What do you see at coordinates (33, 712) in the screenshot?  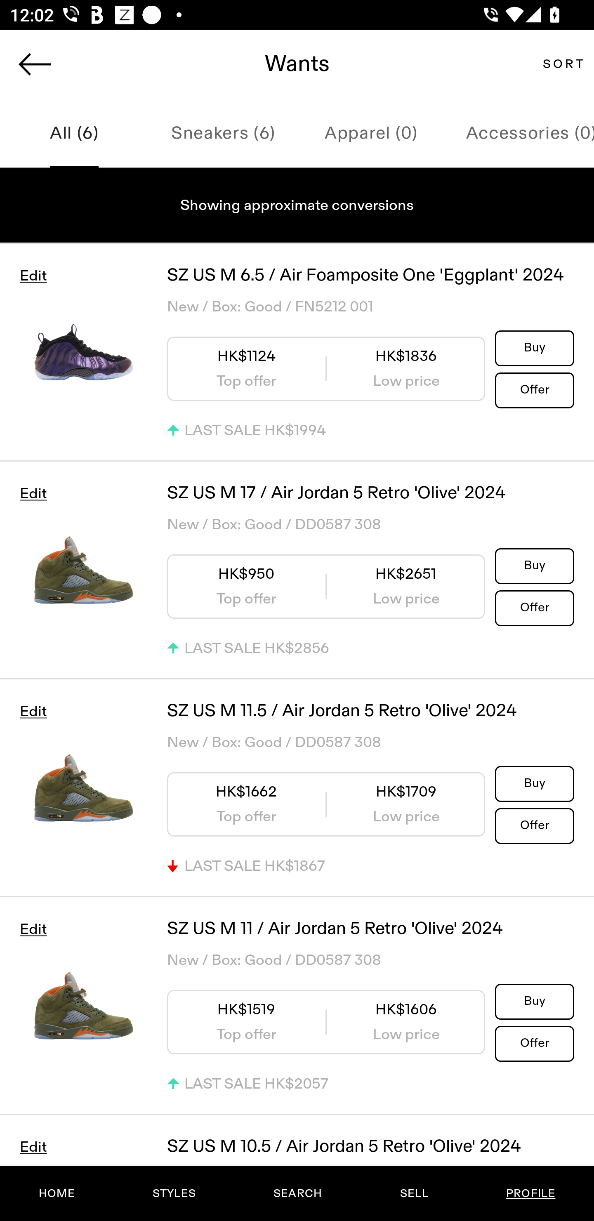 I see `Edit` at bounding box center [33, 712].